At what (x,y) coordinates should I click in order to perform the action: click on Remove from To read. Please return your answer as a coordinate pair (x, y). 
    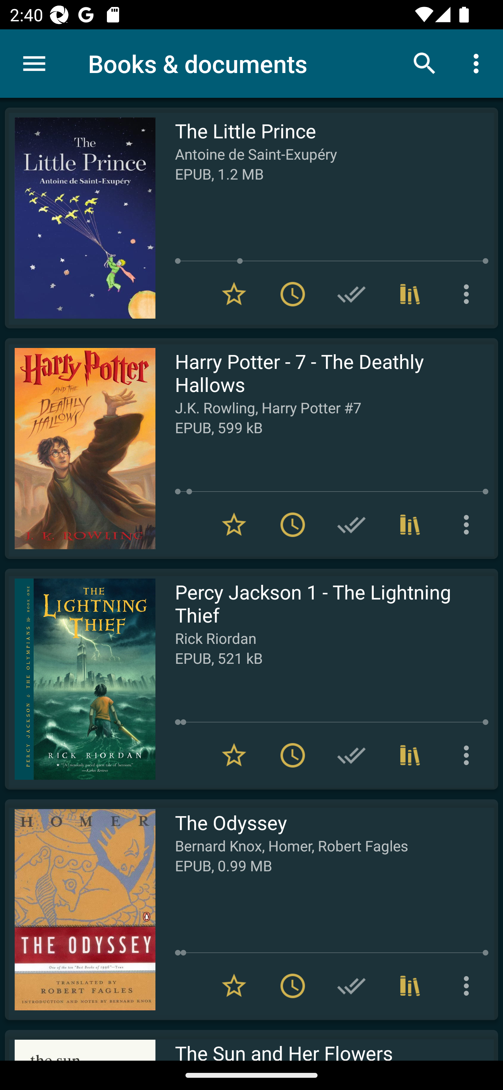
    Looking at the image, I should click on (293, 524).